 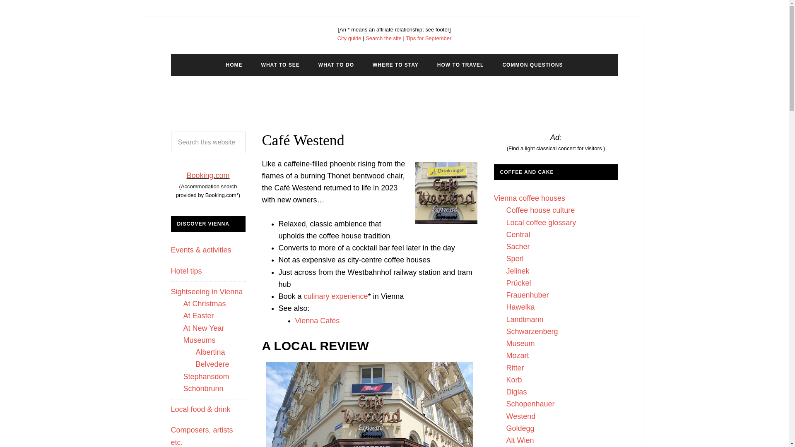 What do you see at coordinates (234, 65) in the screenshot?
I see `HOME` at bounding box center [234, 65].